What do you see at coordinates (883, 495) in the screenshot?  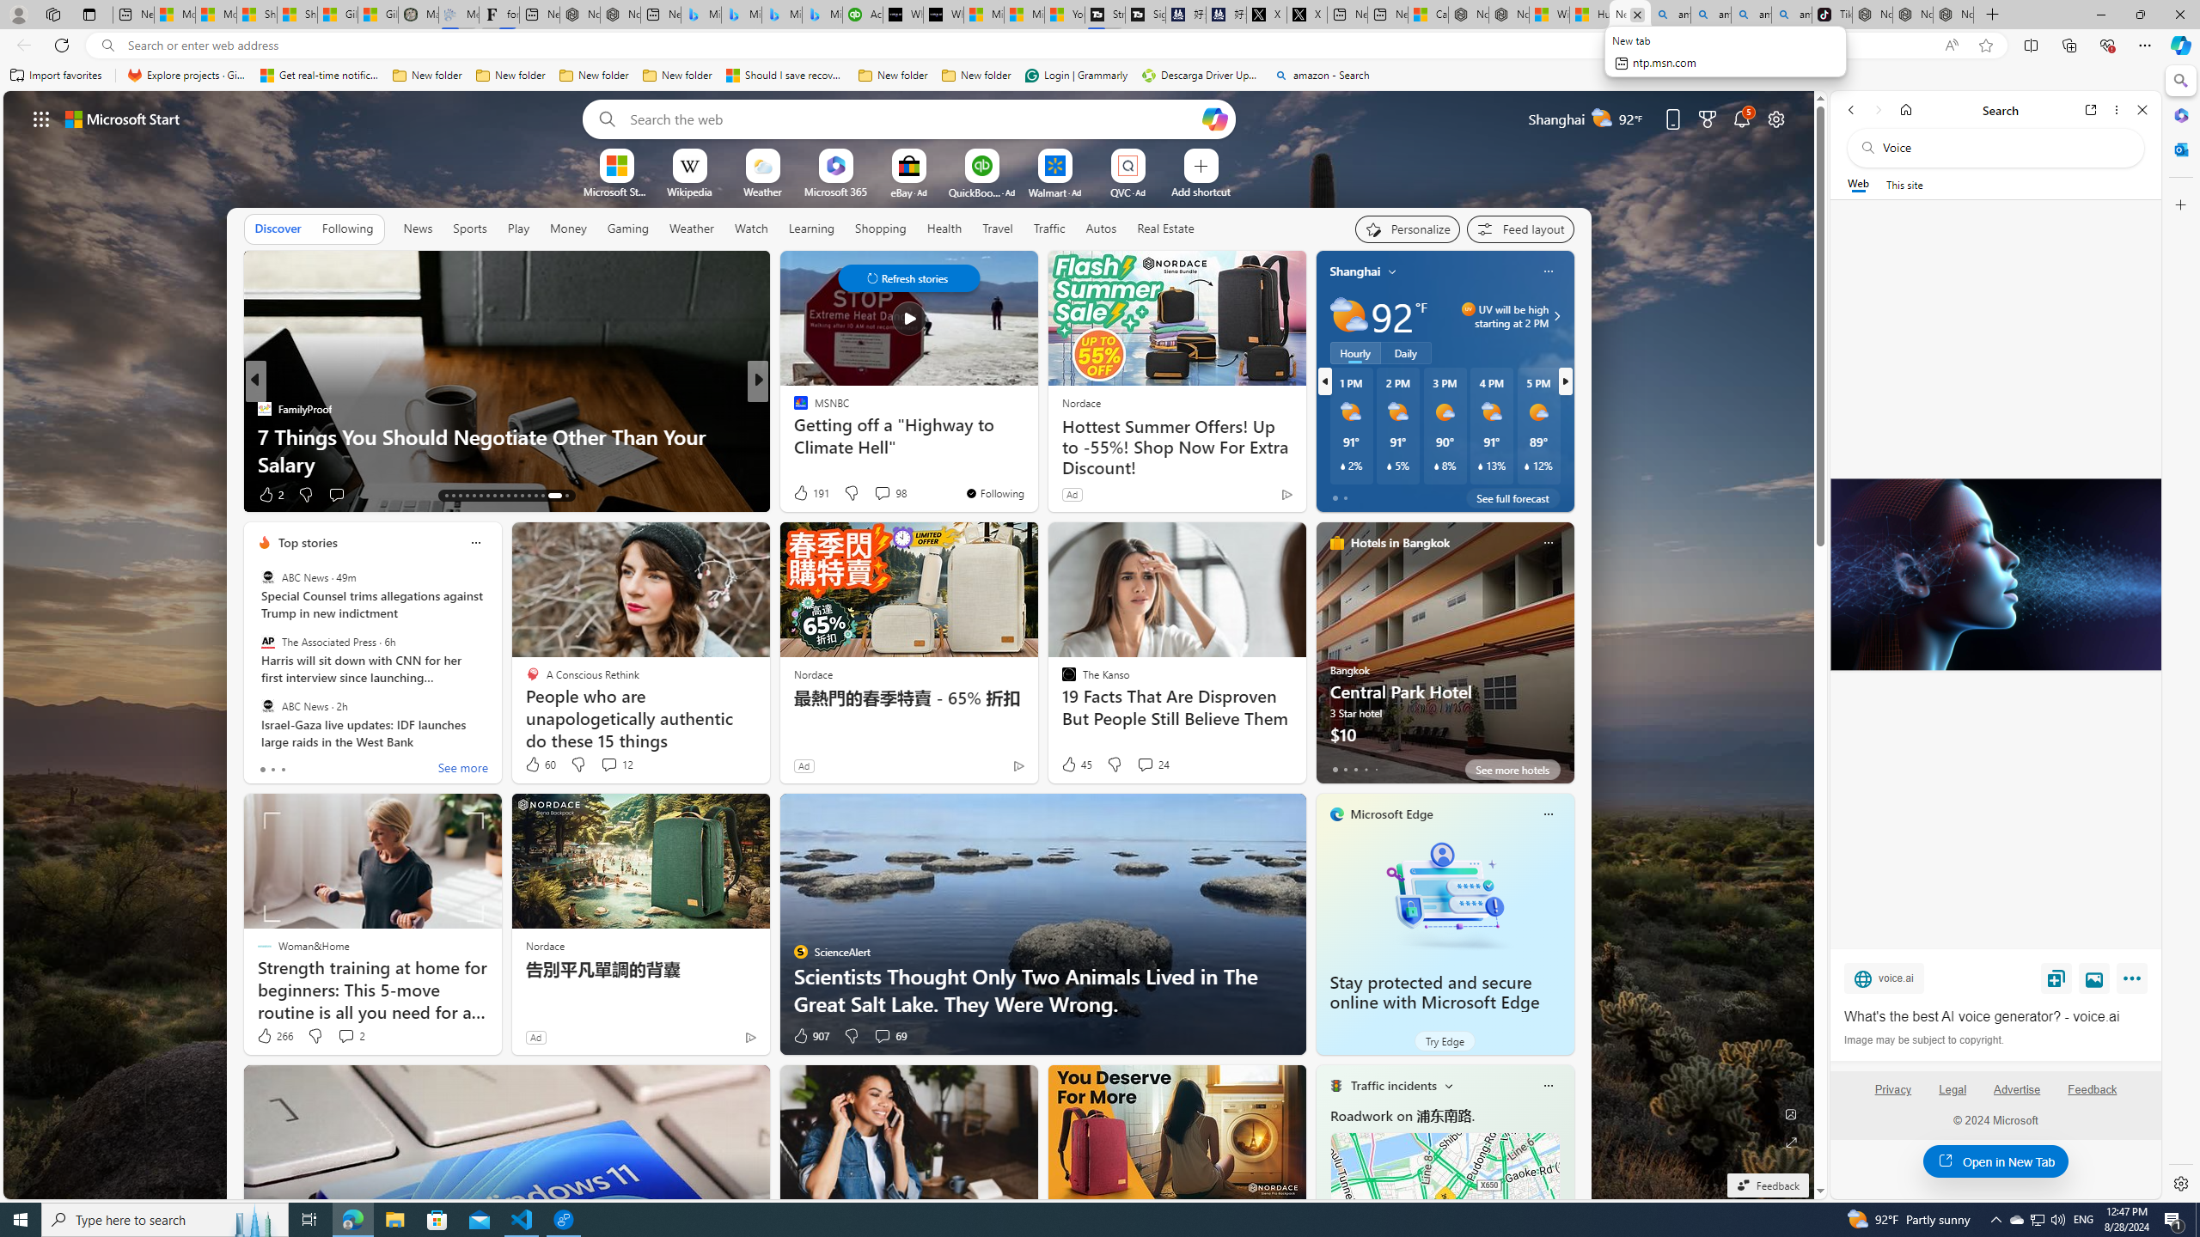 I see `View comments 56 Comment` at bounding box center [883, 495].